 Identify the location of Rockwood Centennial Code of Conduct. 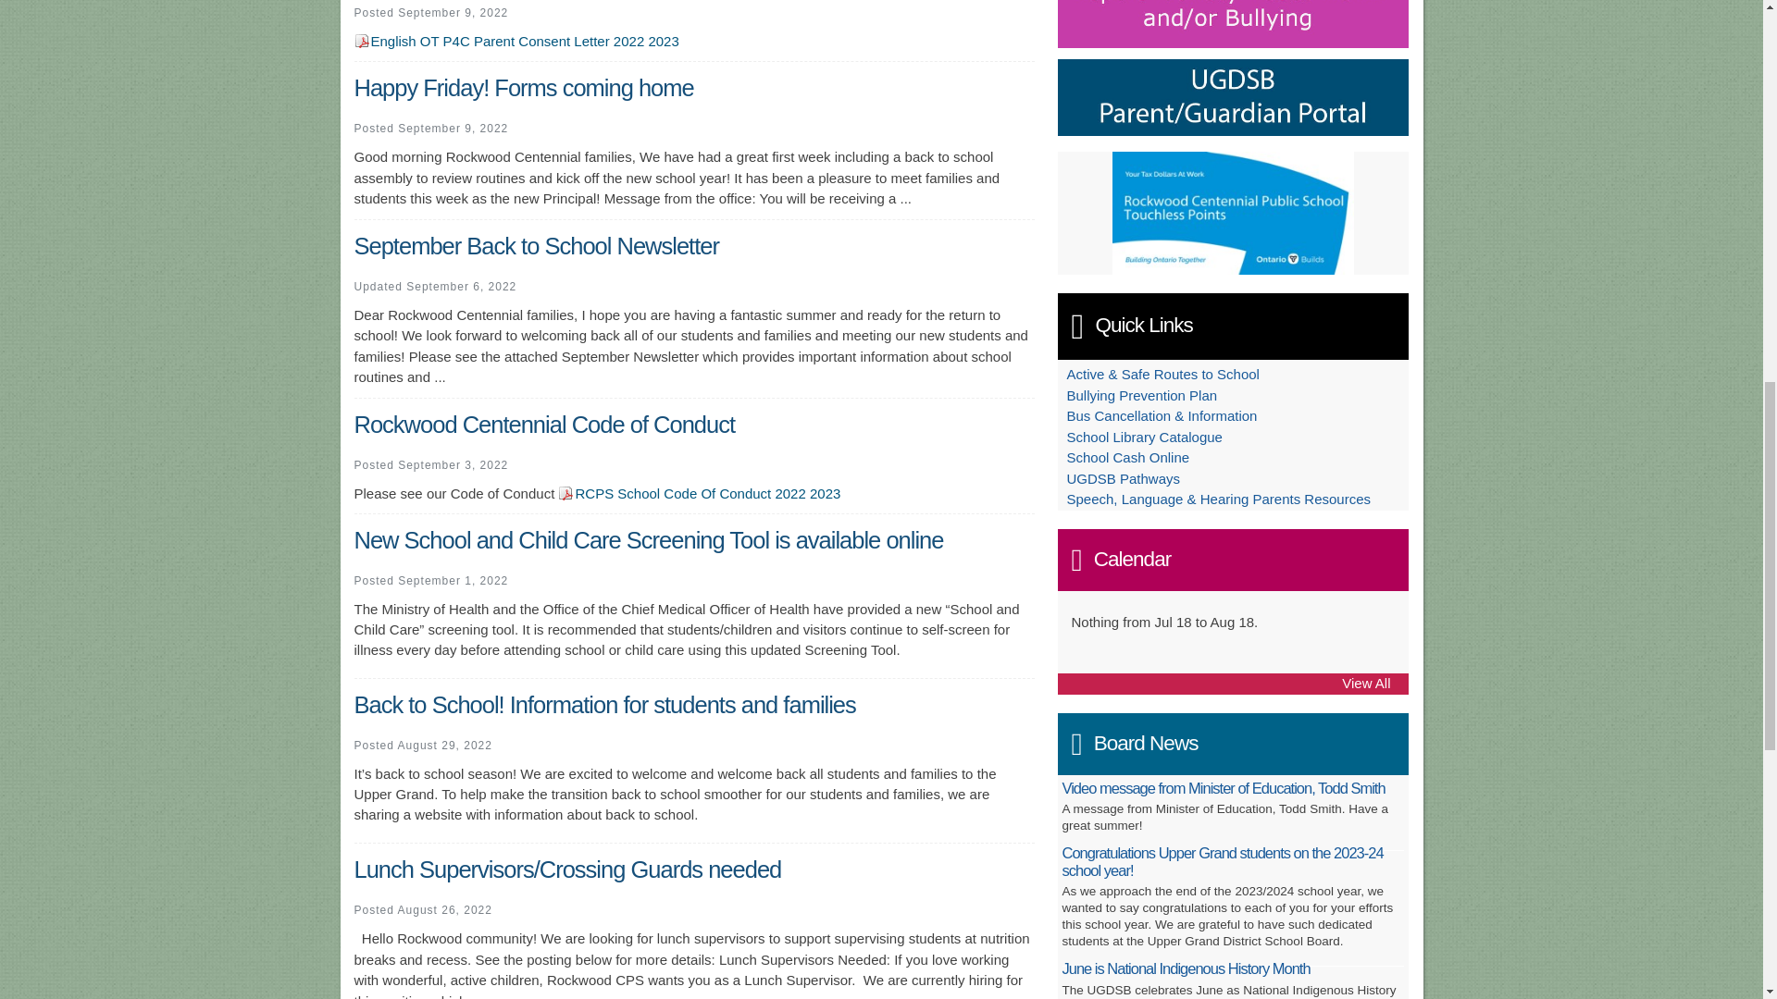
(544, 424).